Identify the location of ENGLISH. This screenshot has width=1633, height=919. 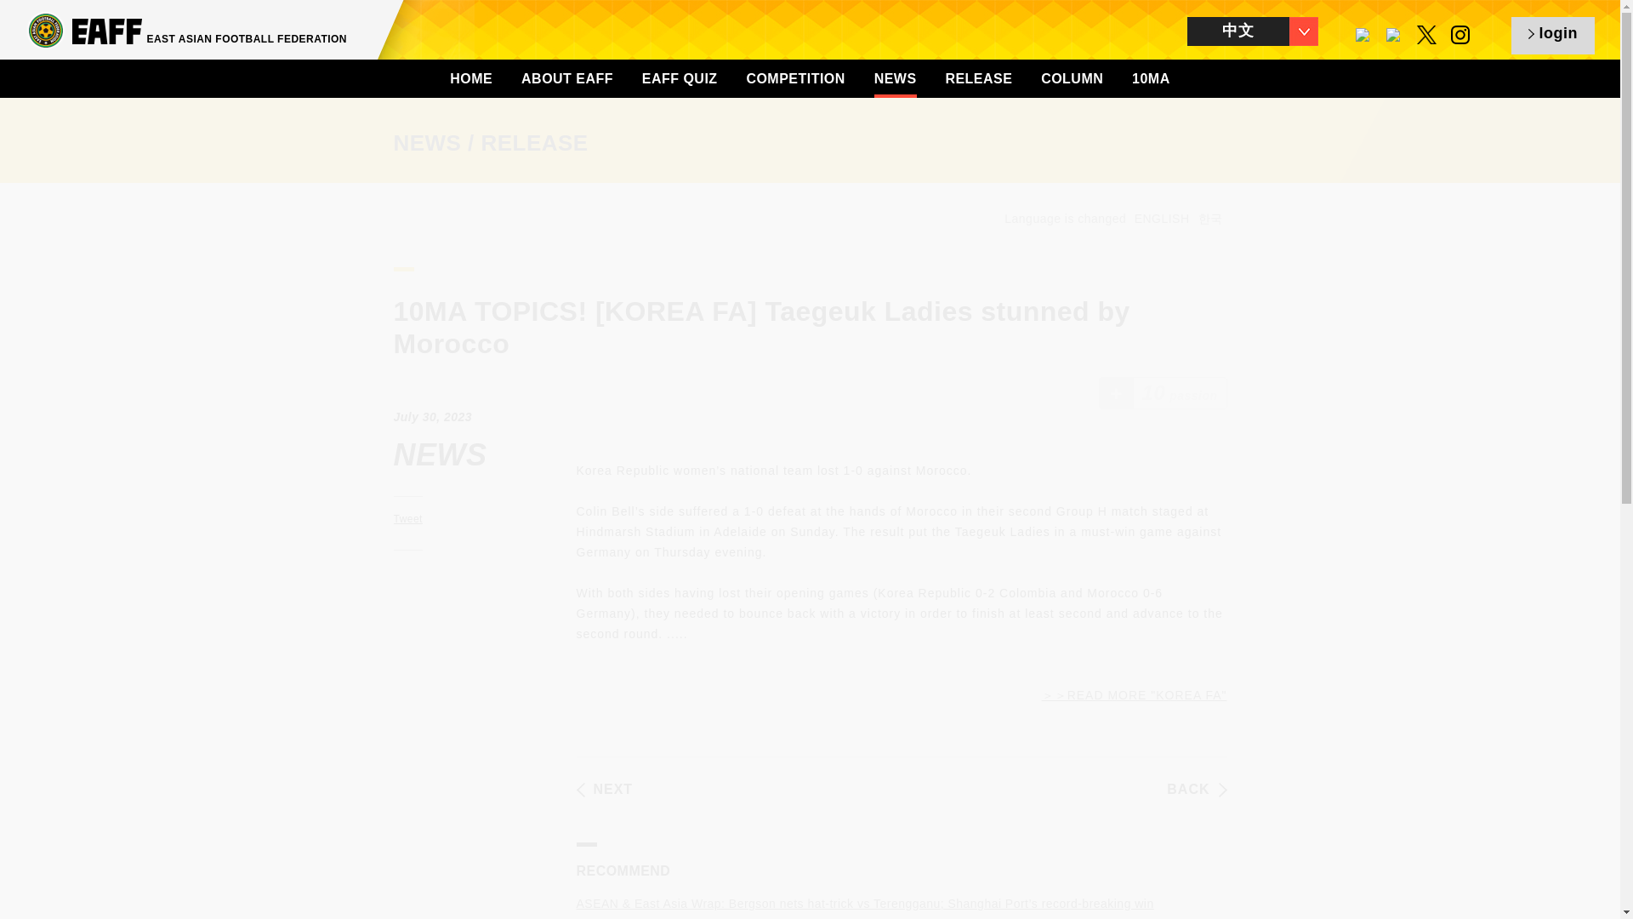
(1162, 218).